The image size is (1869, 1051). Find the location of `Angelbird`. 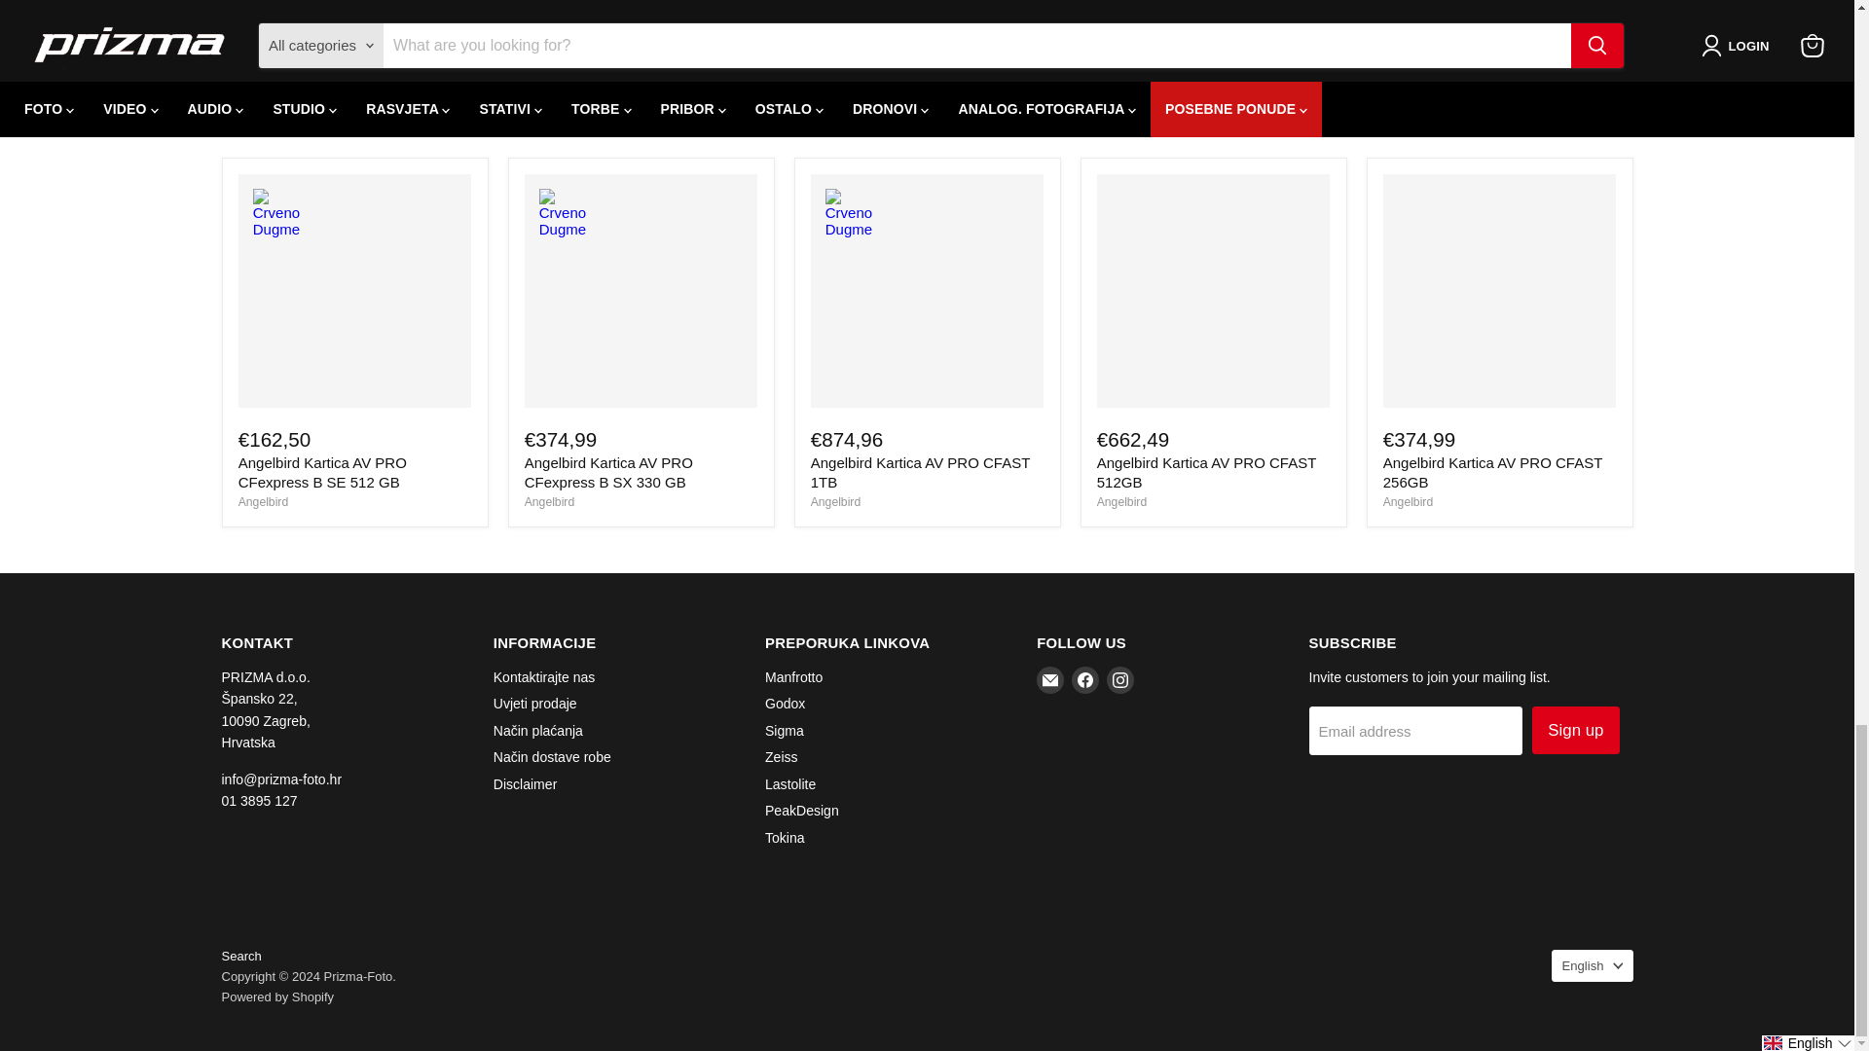

Angelbird is located at coordinates (835, 501).